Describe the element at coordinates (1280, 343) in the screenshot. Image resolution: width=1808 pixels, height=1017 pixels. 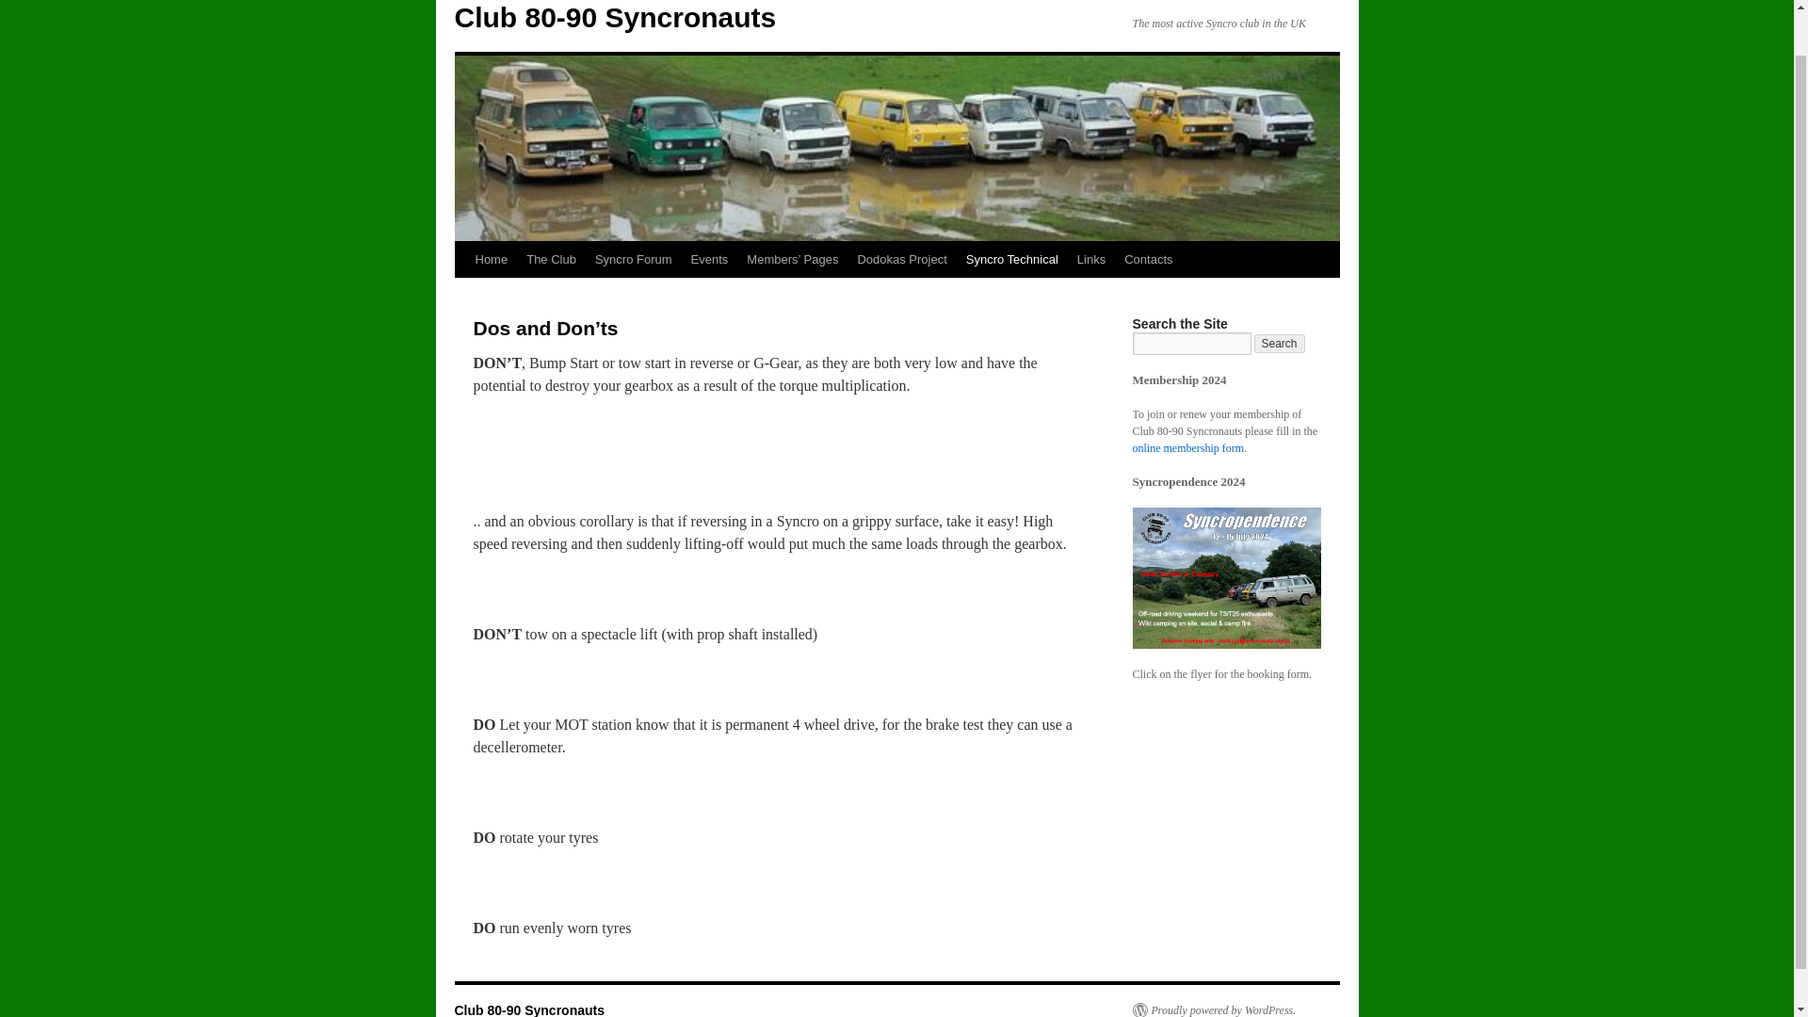
I see `Search` at that location.